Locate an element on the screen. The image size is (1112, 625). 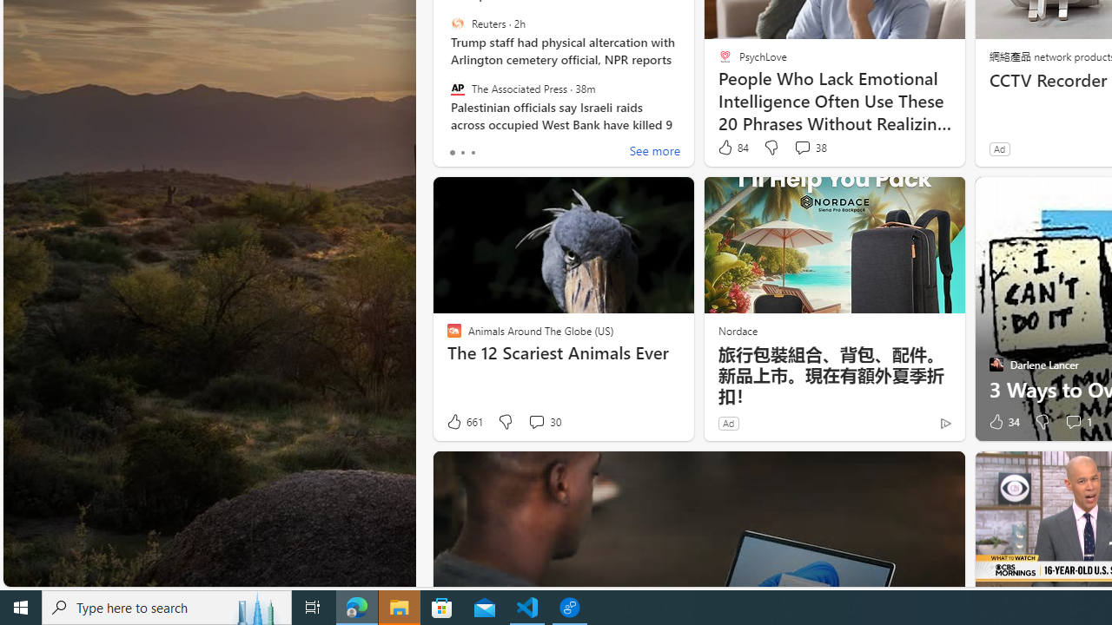
tab-1 is located at coordinates (462, 153).